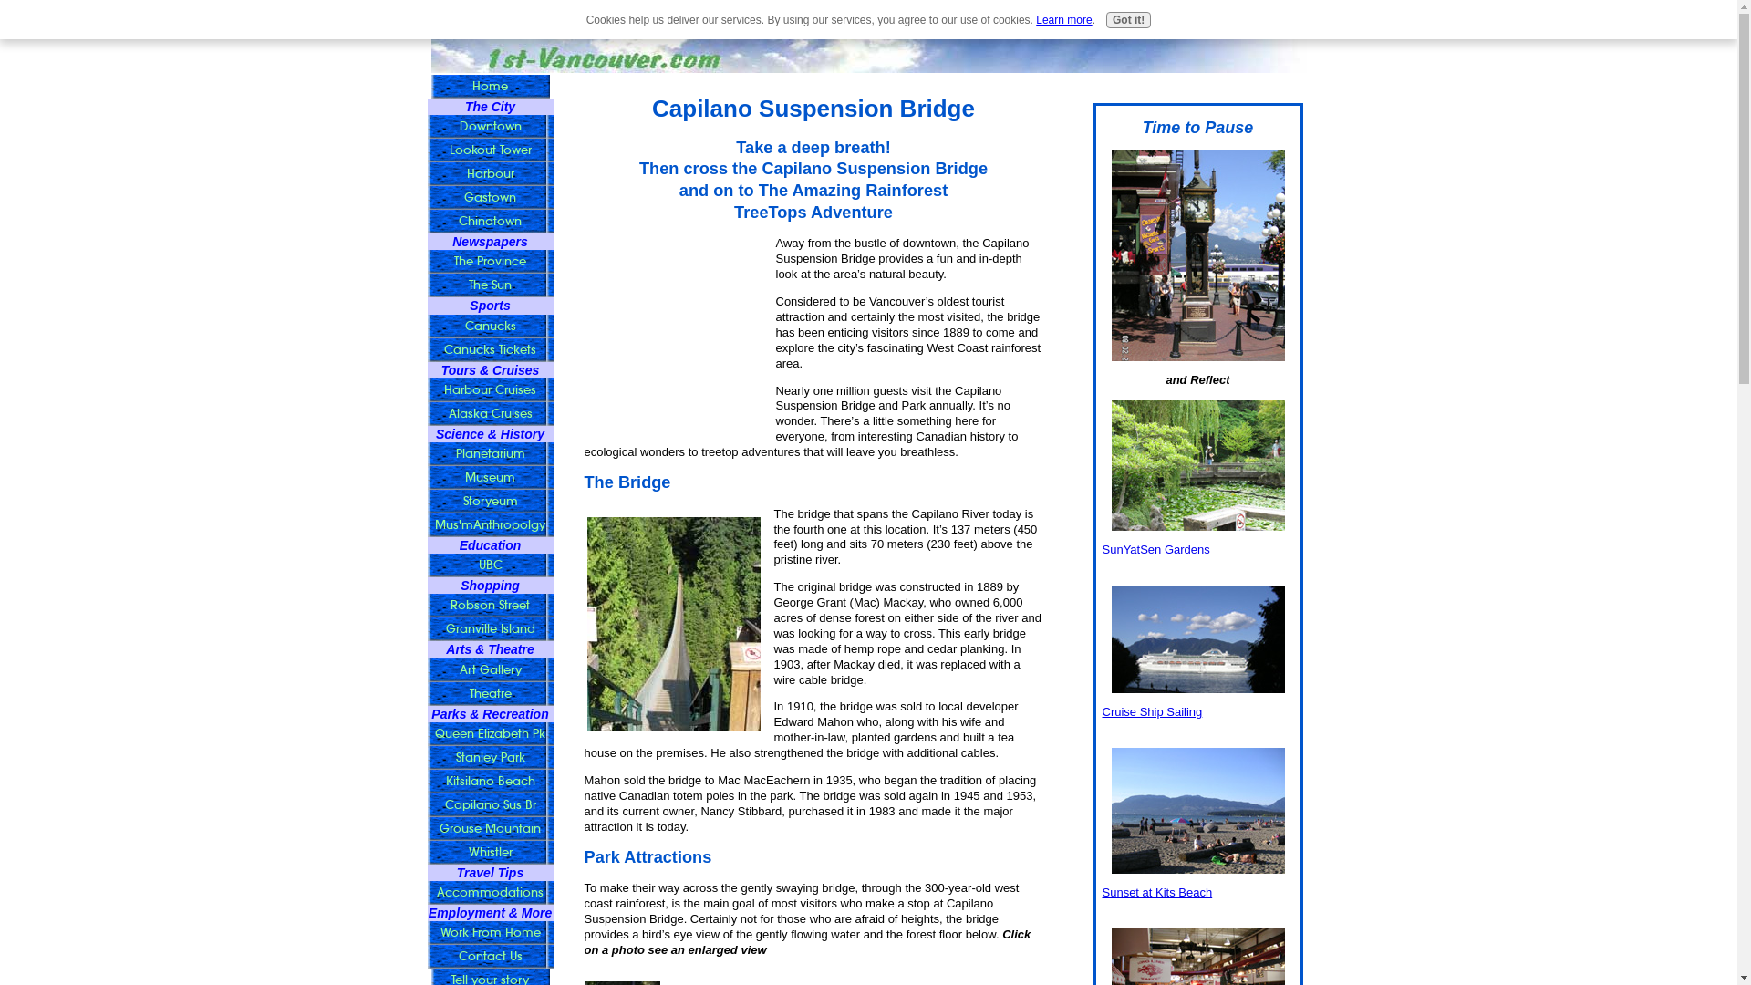 The image size is (1751, 985). What do you see at coordinates (490, 502) in the screenshot?
I see `Storyeum` at bounding box center [490, 502].